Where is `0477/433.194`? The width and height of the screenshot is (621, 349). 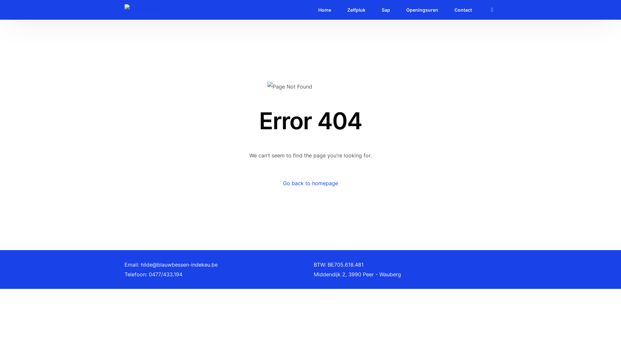 0477/433.194 is located at coordinates (166, 274).